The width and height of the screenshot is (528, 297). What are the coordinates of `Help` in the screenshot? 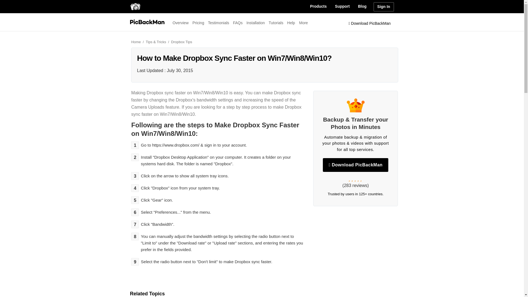 It's located at (291, 23).